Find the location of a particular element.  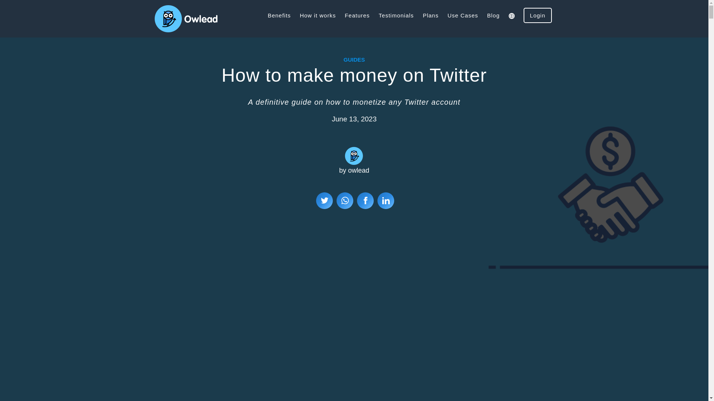

Features is located at coordinates (357, 16).